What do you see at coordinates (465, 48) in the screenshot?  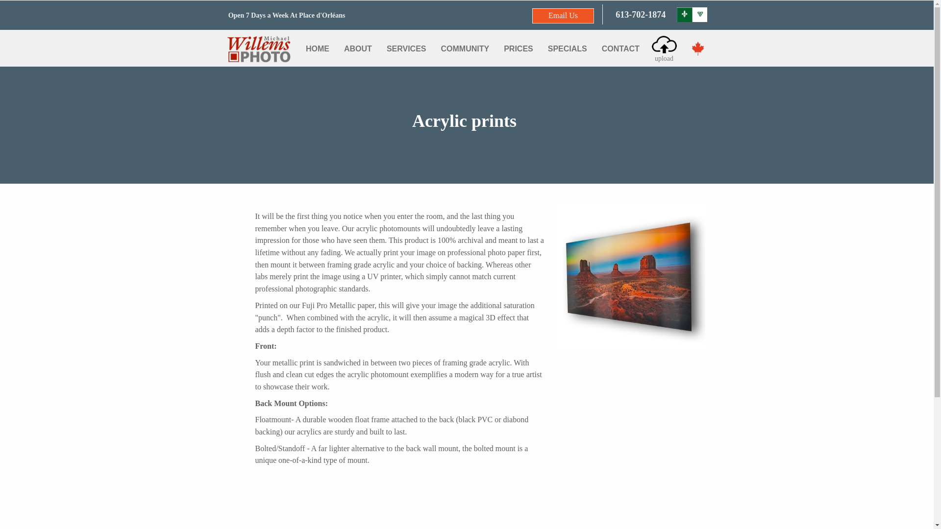 I see `COMMUNITY` at bounding box center [465, 48].